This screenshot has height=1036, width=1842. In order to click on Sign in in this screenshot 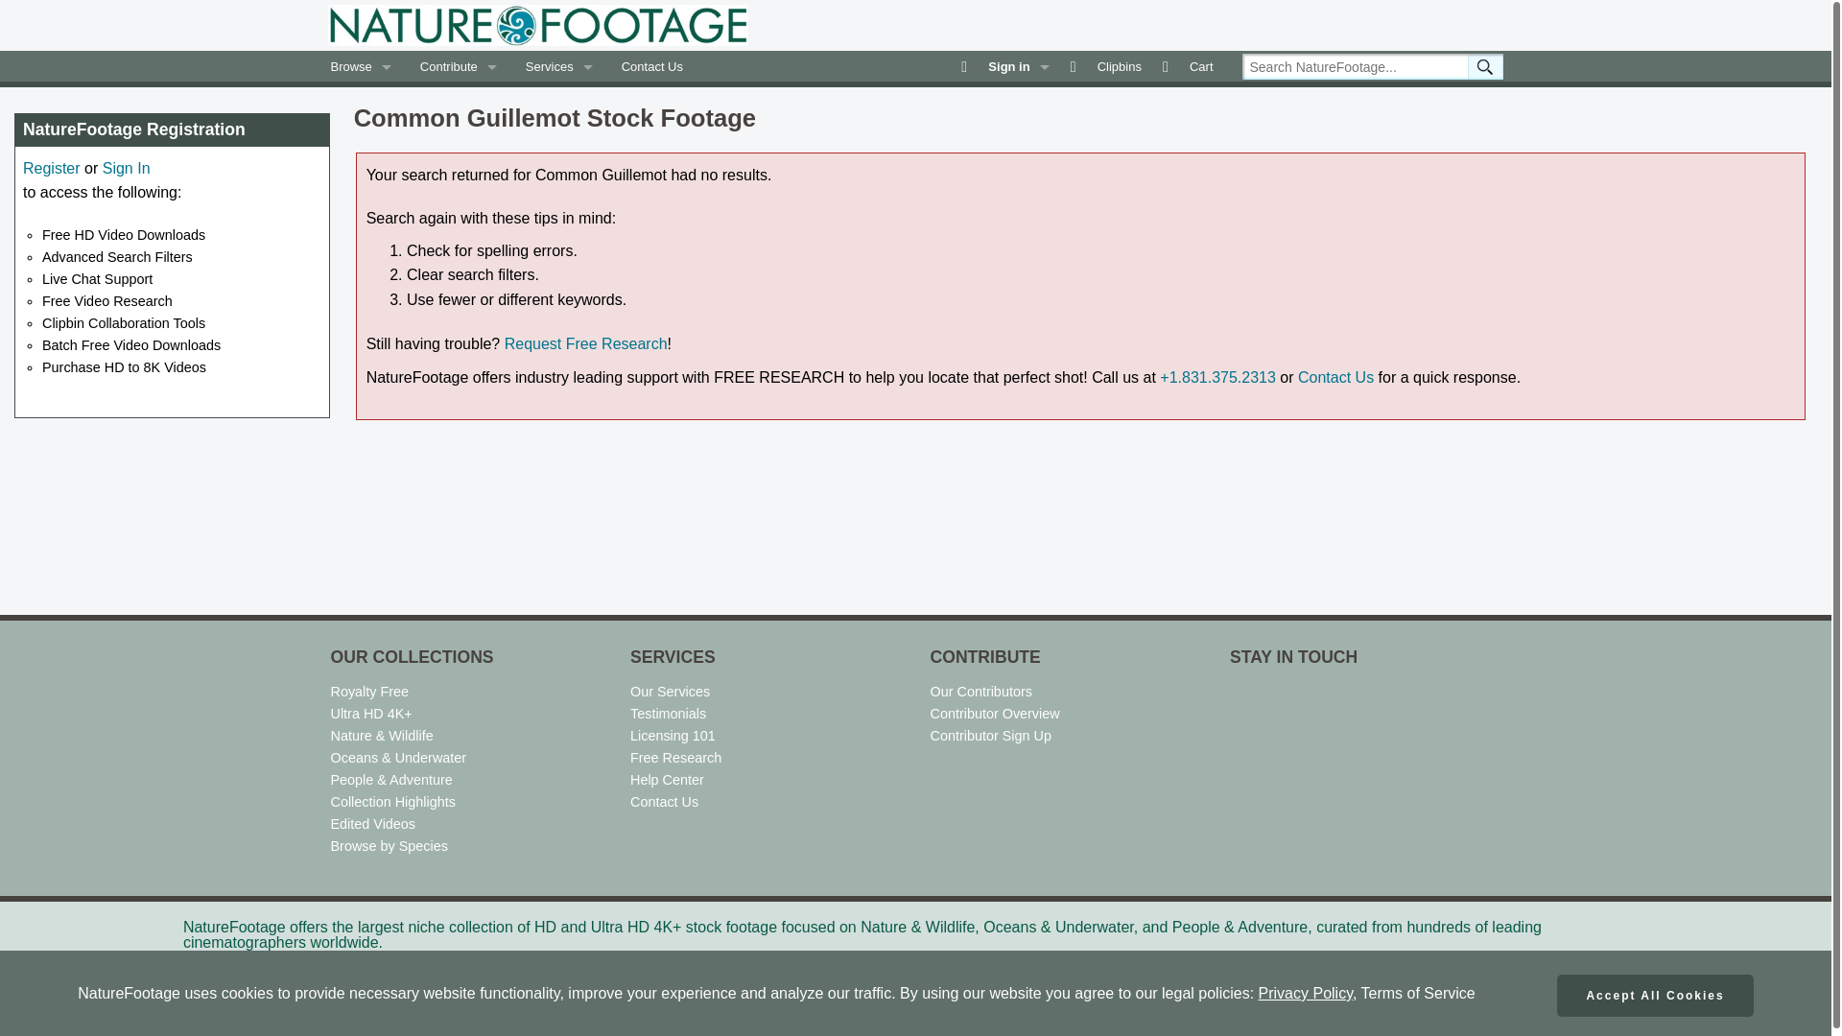, I will do `click(1007, 67)`.